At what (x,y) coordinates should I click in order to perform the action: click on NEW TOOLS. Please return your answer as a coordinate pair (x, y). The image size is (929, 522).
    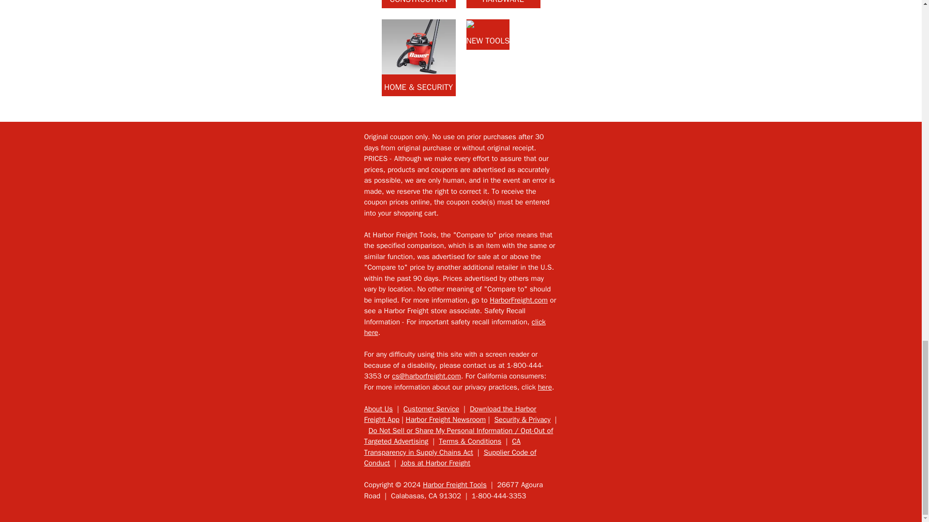
    Looking at the image, I should click on (488, 34).